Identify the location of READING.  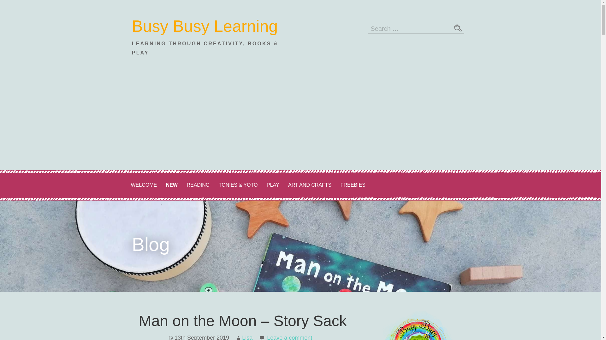
(198, 185).